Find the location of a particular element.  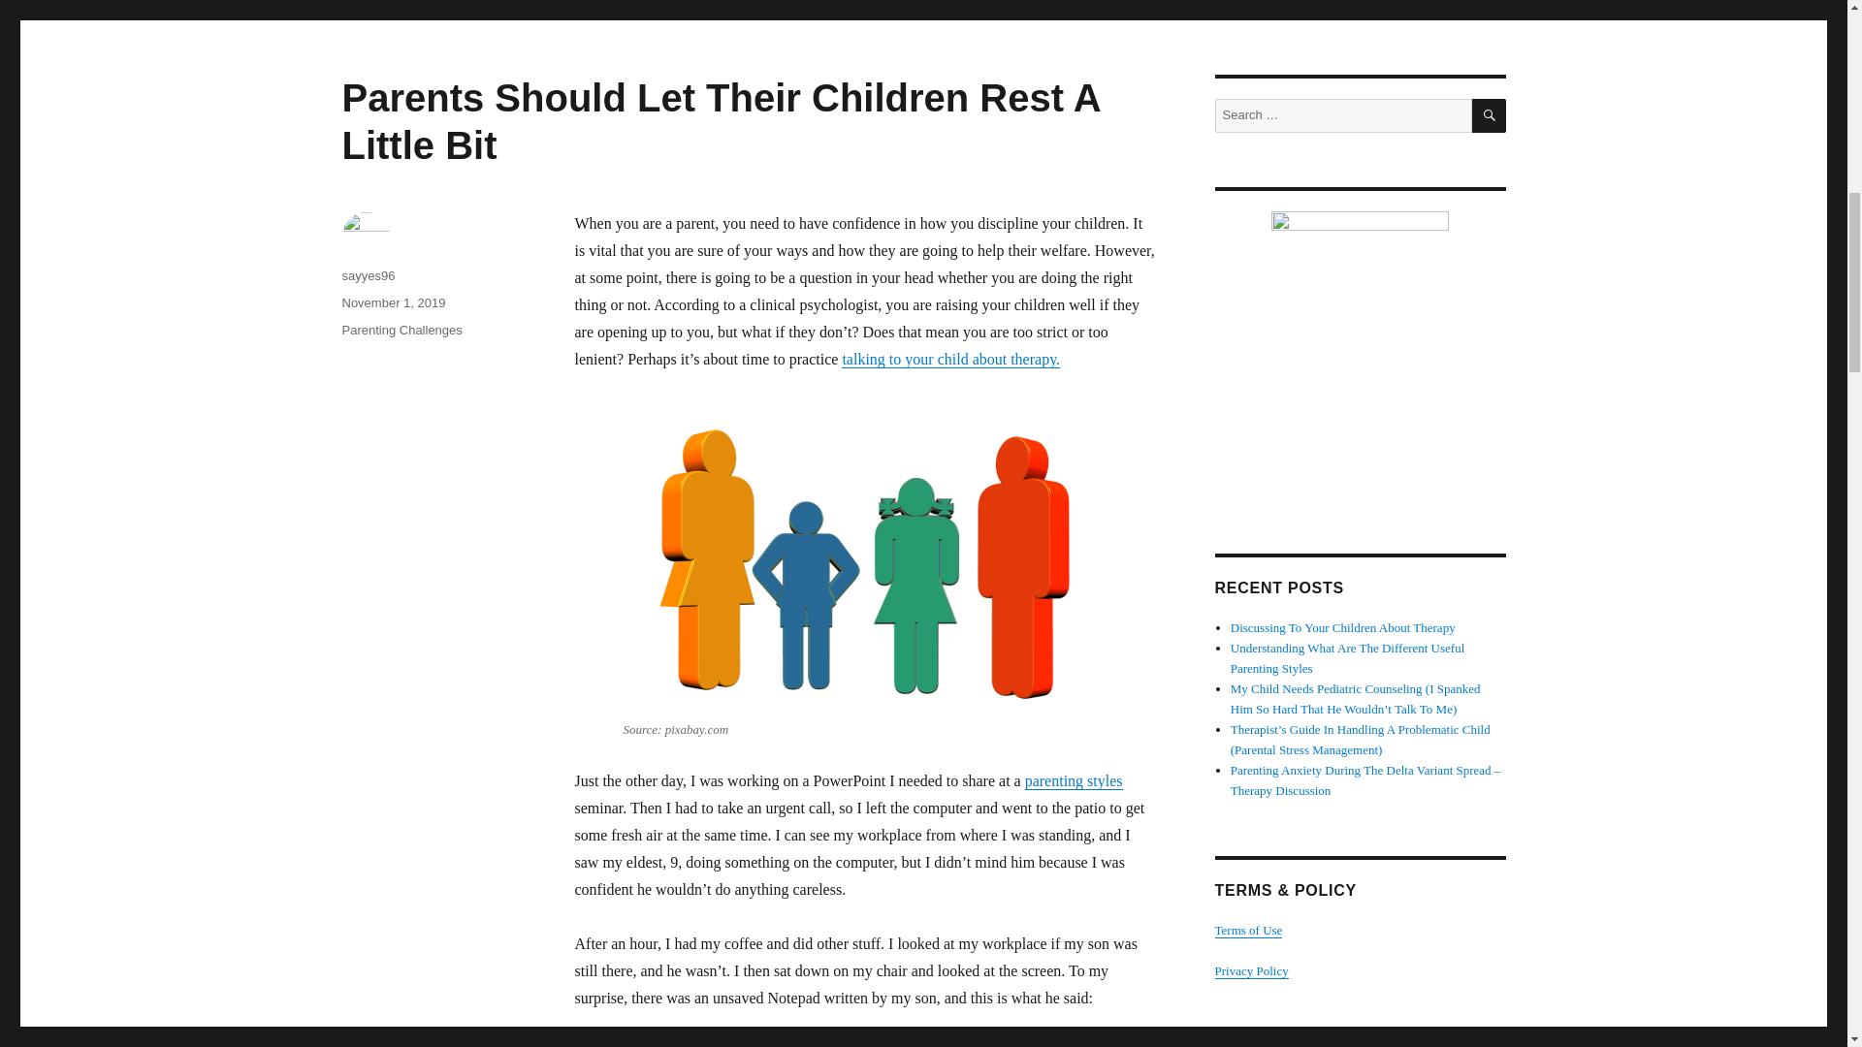

November 1, 2019 is located at coordinates (392, 302).